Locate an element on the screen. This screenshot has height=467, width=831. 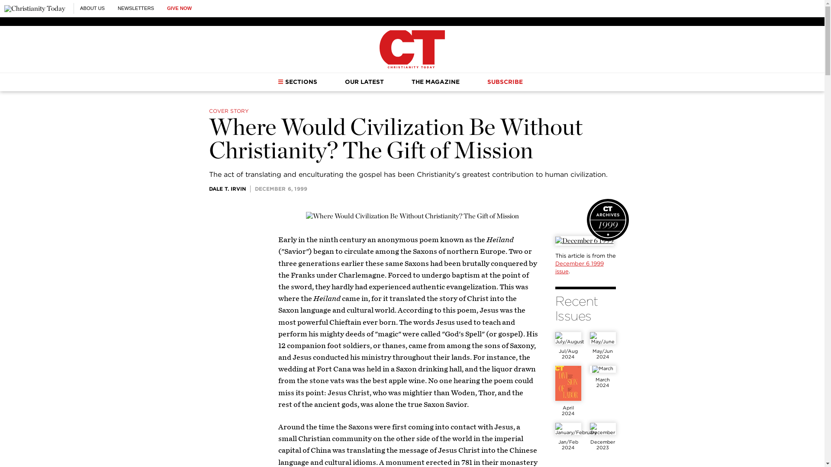
ABOUT US is located at coordinates (92, 8).